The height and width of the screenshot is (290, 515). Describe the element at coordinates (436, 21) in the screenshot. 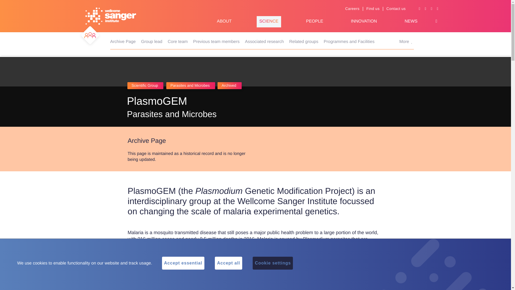

I see `Search` at that location.